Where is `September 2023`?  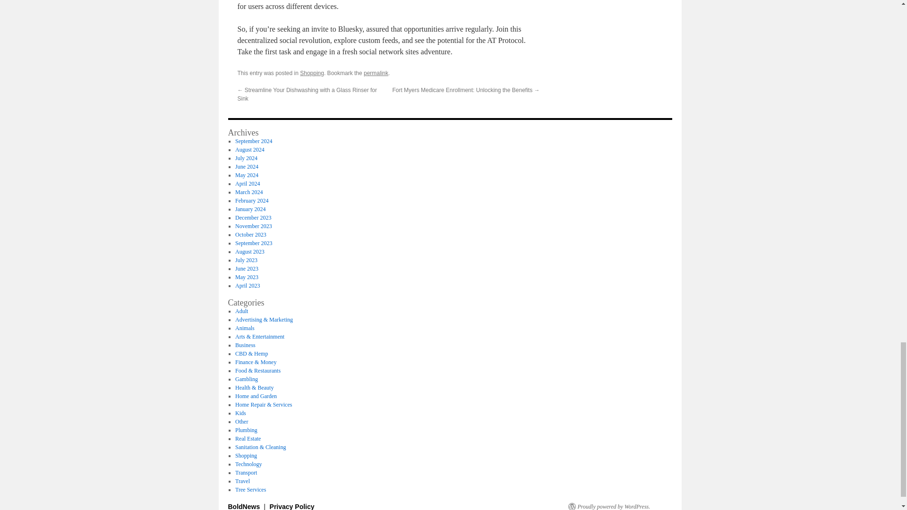 September 2023 is located at coordinates (253, 243).